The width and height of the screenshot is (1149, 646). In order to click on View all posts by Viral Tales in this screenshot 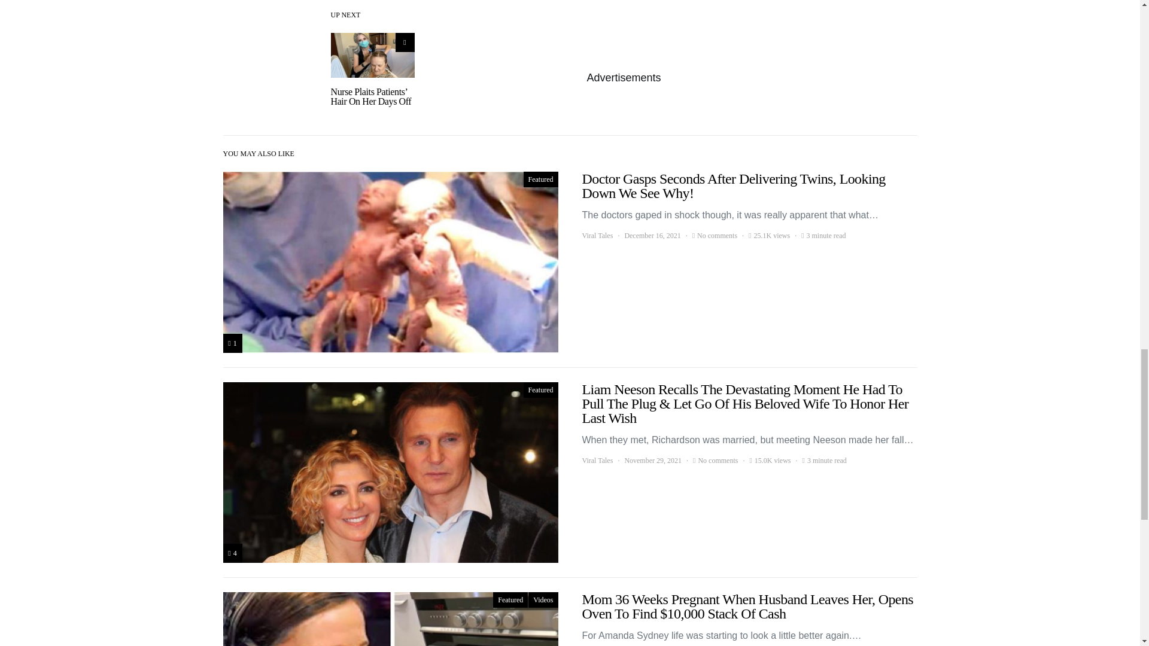, I will do `click(597, 461)`.